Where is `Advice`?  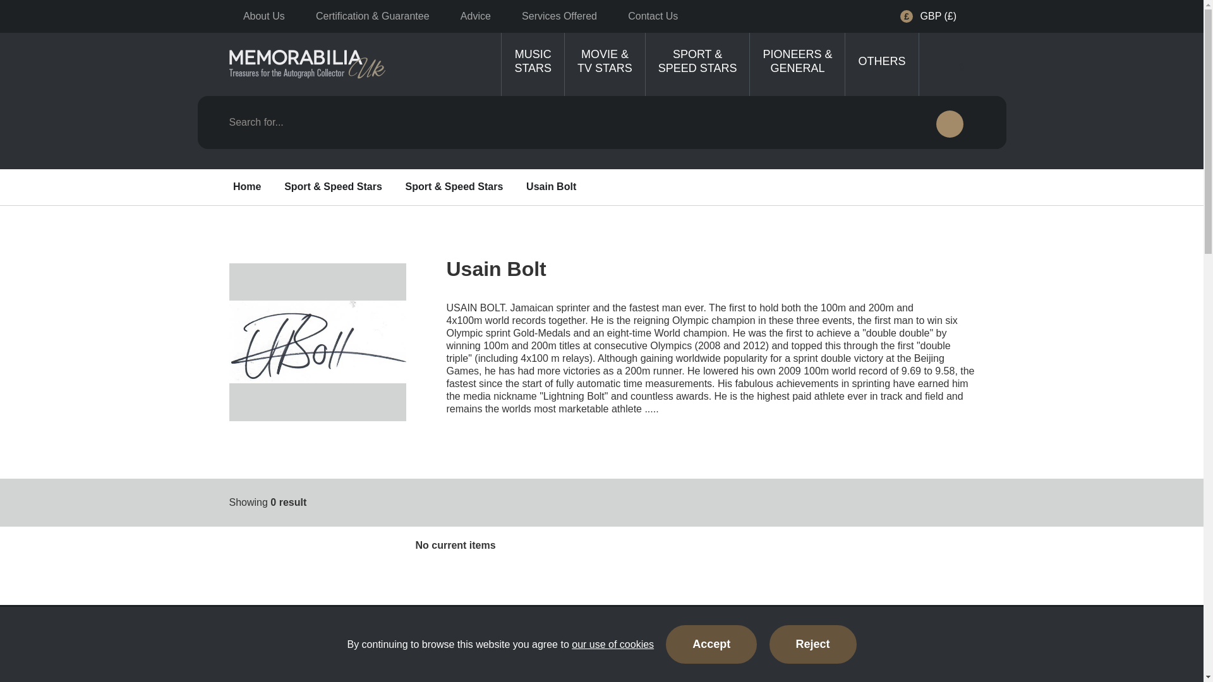
Advice is located at coordinates (475, 16).